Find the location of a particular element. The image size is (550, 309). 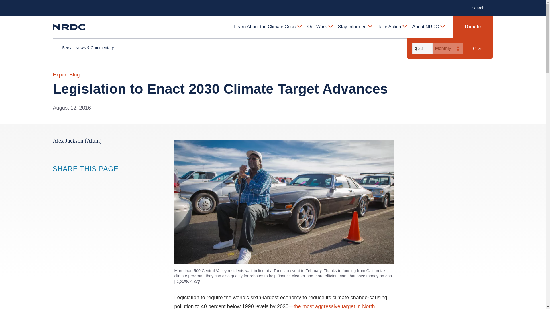

Our Work is located at coordinates (320, 27).